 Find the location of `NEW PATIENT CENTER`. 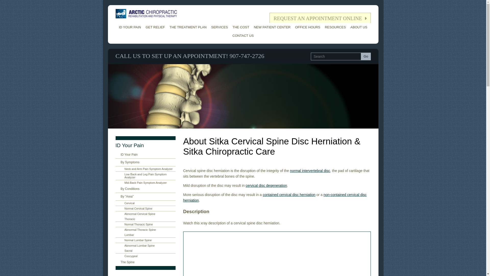

NEW PATIENT CENTER is located at coordinates (272, 27).